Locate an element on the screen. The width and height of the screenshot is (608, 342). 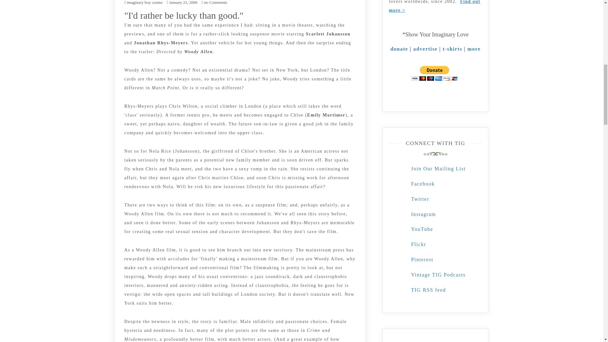
Posts by imaginary boy cosmo is located at coordinates (144, 3).